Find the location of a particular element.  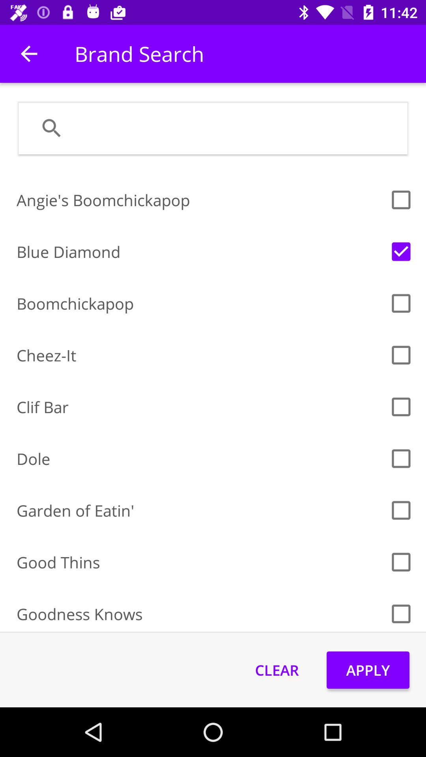

press the item to the left of the apply is located at coordinates (277, 670).